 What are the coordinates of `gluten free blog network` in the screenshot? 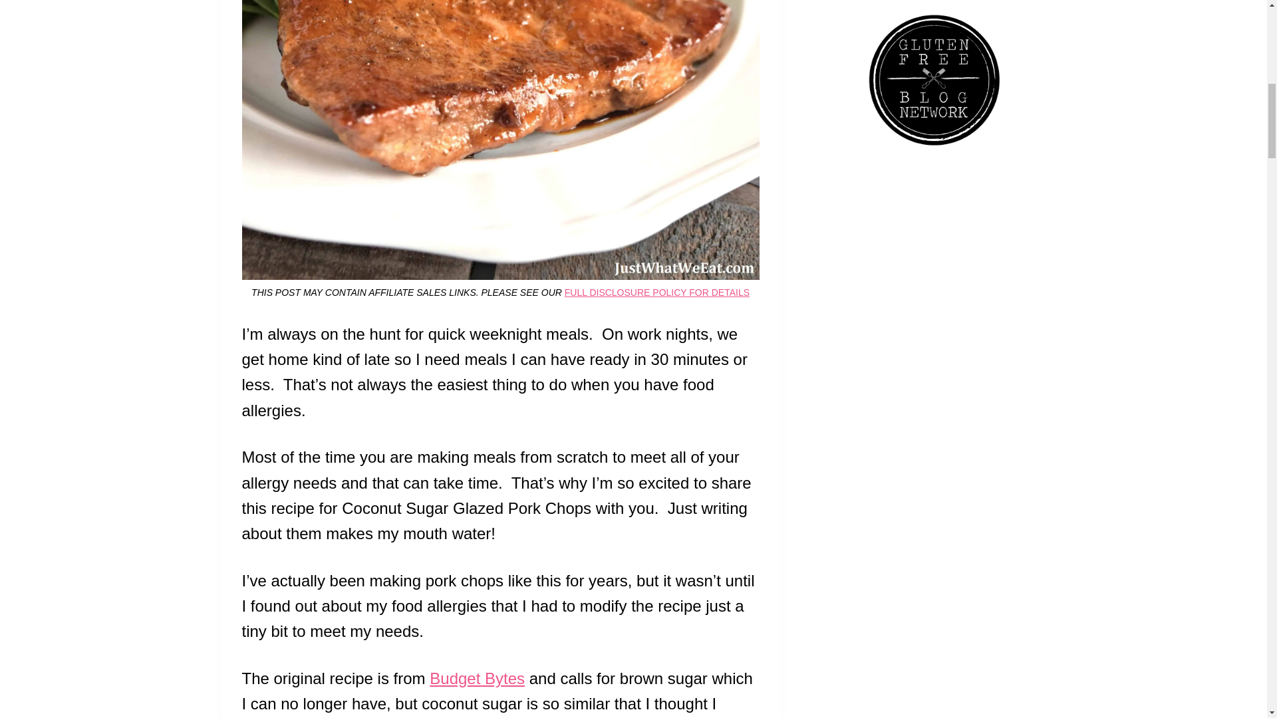 It's located at (934, 80).